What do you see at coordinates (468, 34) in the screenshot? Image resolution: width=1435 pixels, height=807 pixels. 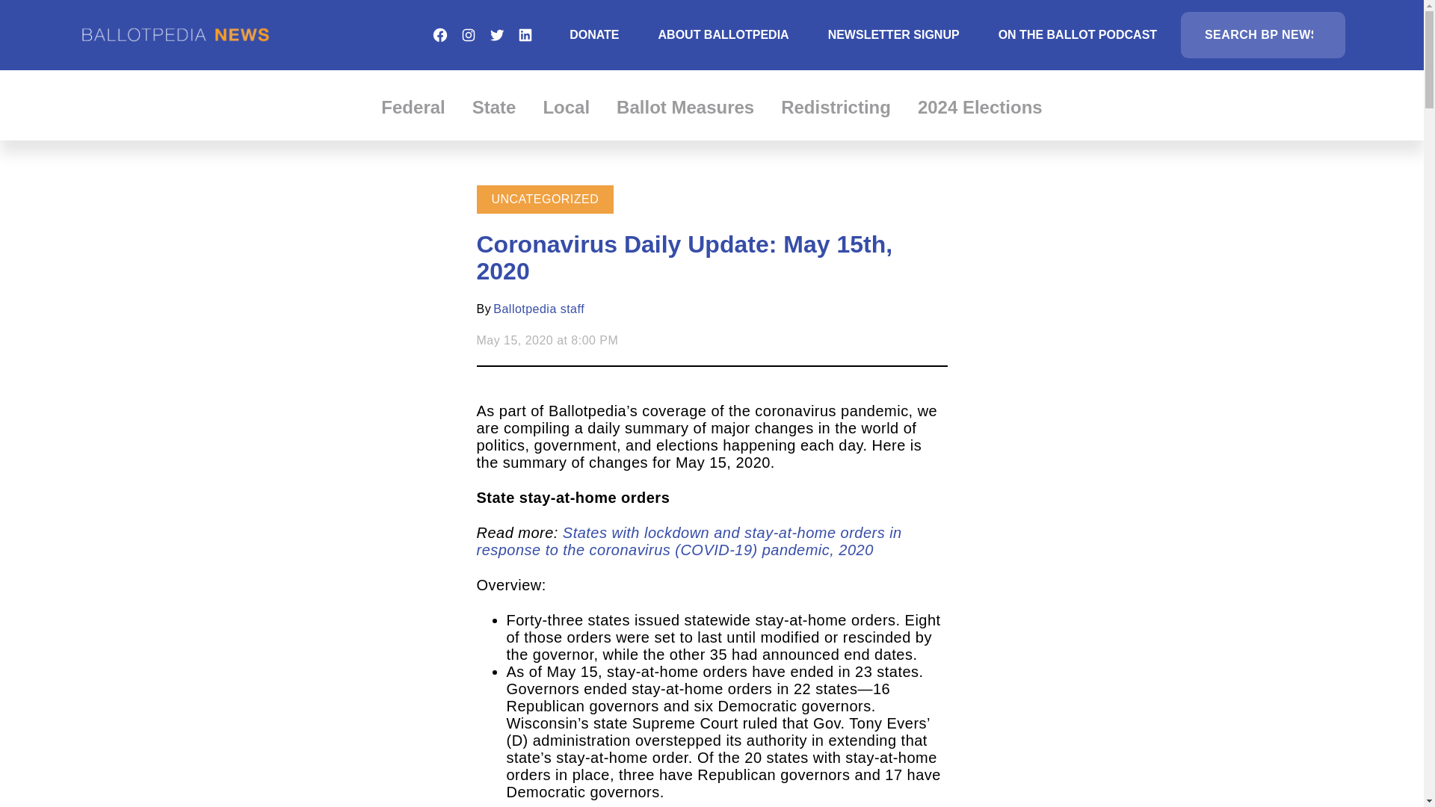 I see `Instagram` at bounding box center [468, 34].